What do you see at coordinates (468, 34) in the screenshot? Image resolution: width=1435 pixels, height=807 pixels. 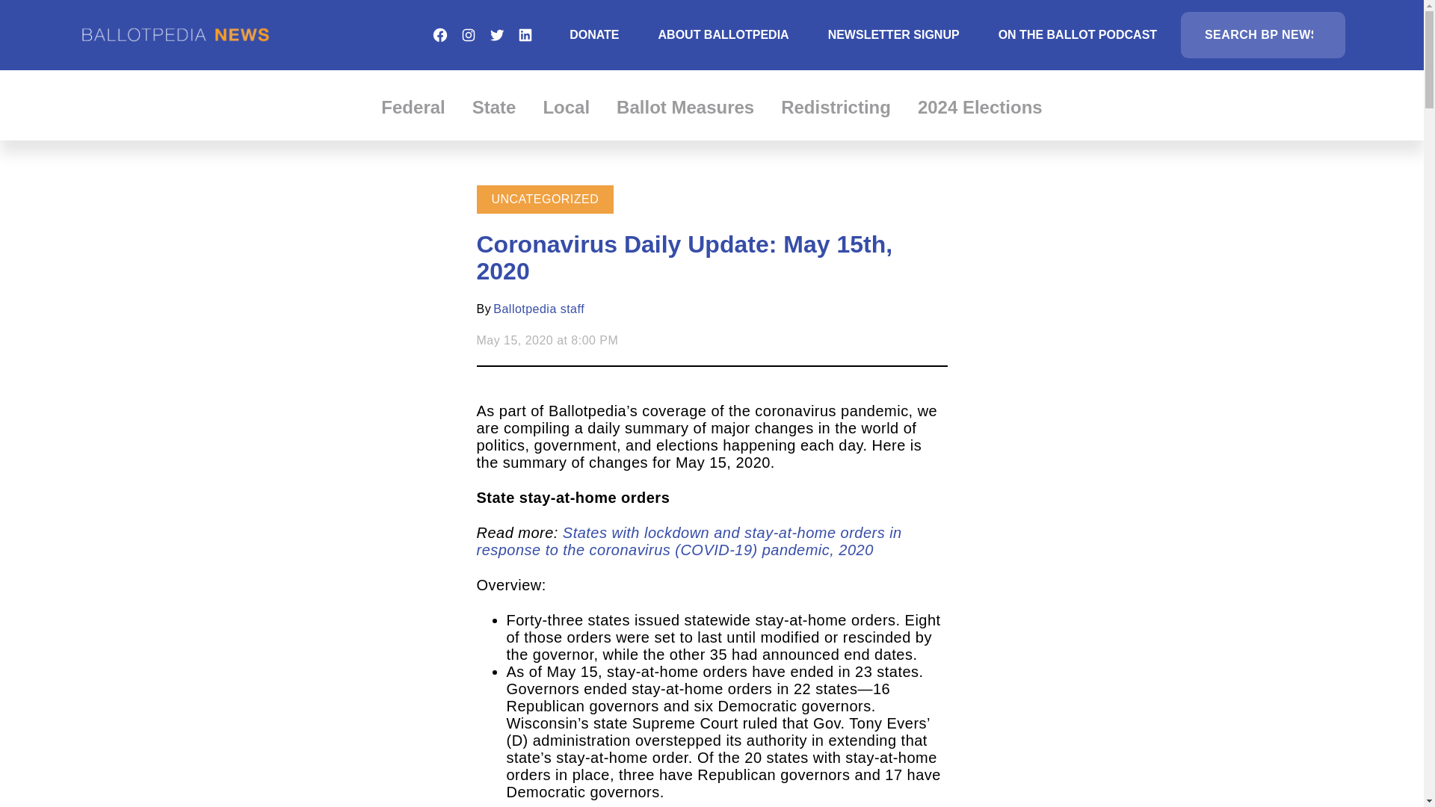 I see `Instagram` at bounding box center [468, 34].